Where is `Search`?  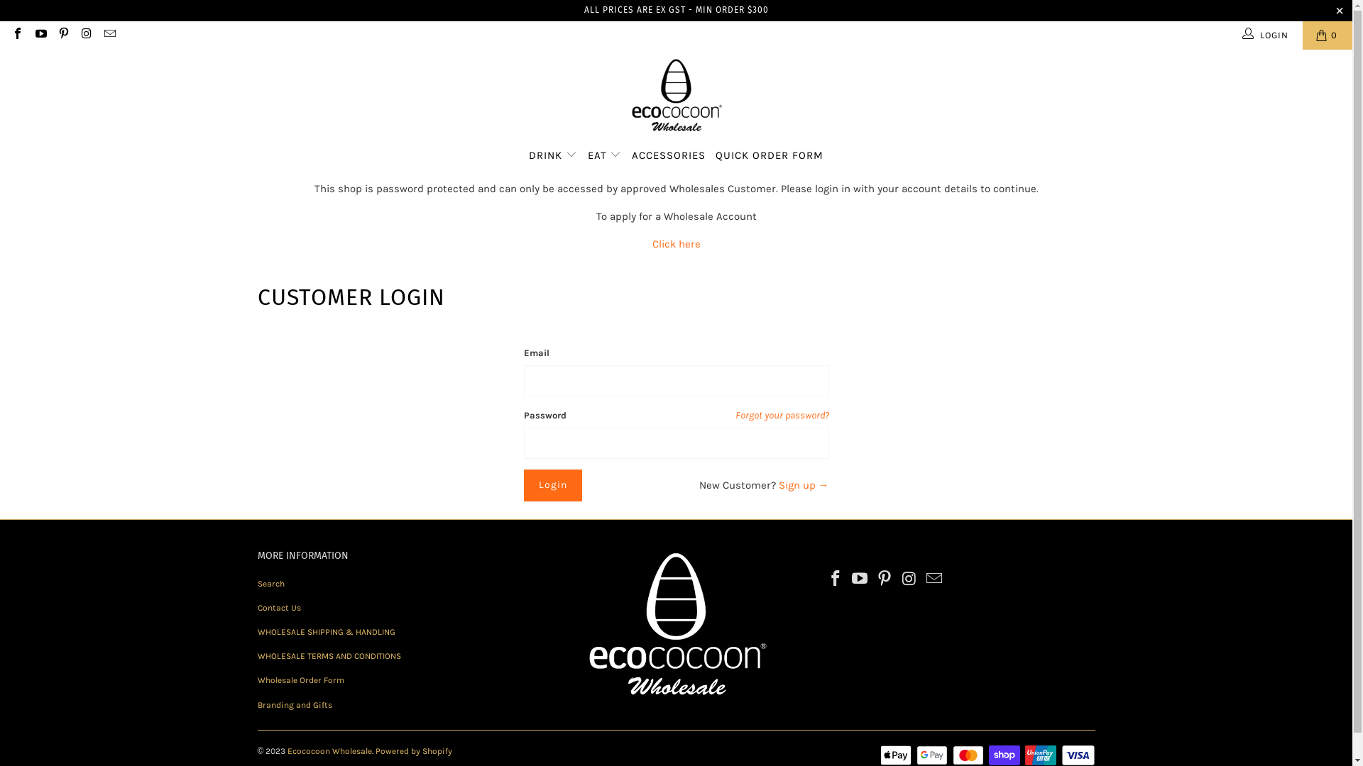
Search is located at coordinates (270, 584).